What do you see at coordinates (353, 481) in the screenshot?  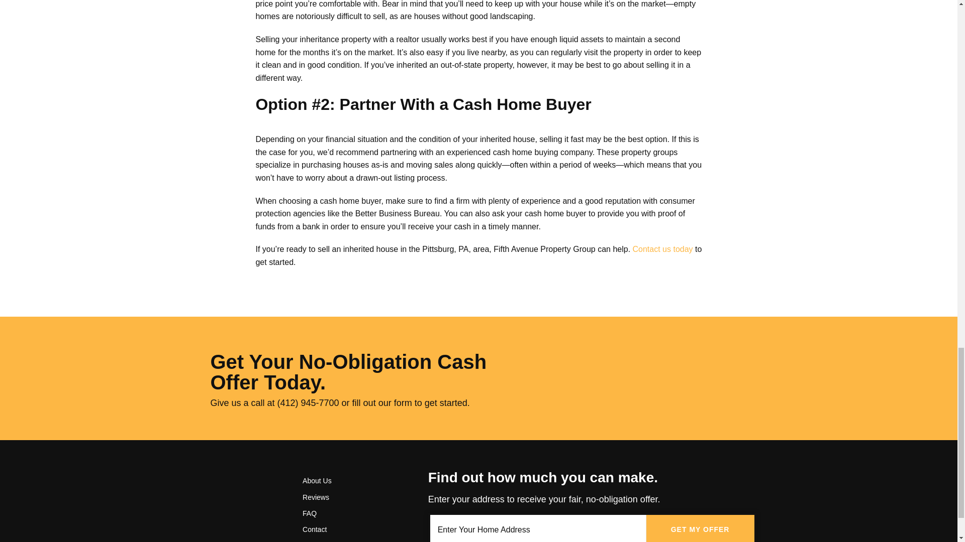 I see `About Us` at bounding box center [353, 481].